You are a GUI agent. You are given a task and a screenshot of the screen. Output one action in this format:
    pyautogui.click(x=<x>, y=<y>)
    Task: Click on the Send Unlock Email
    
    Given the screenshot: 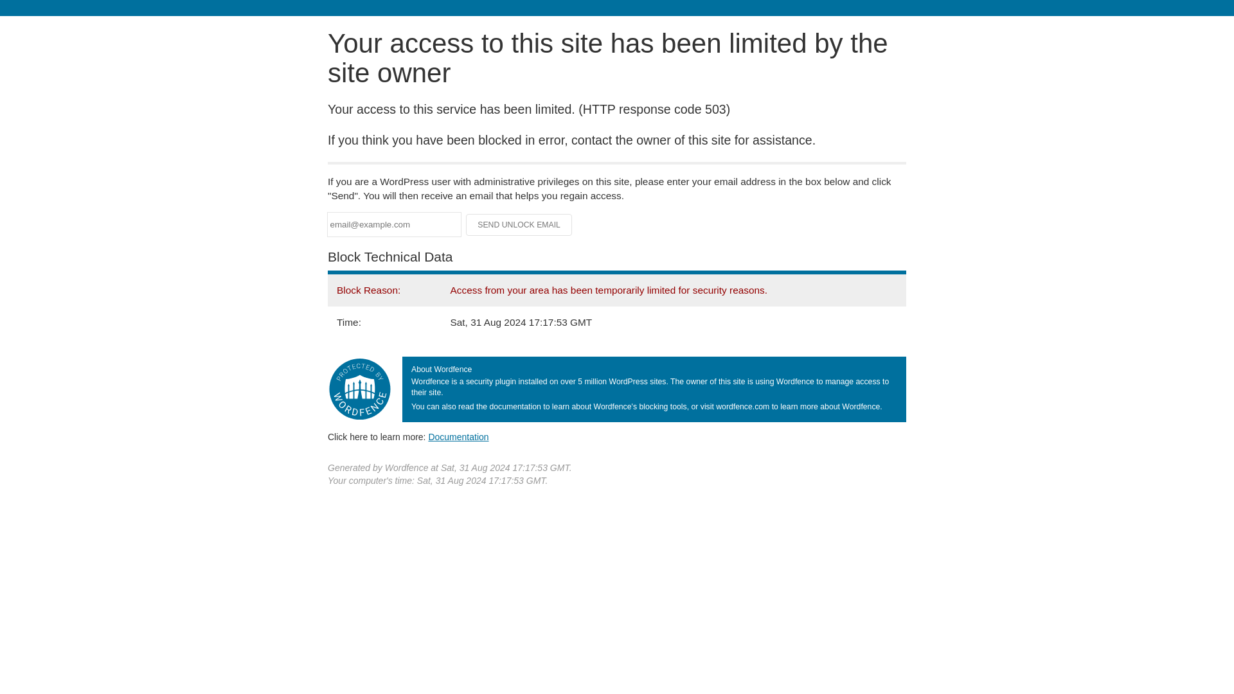 What is the action you would take?
    pyautogui.click(x=519, y=225)
    